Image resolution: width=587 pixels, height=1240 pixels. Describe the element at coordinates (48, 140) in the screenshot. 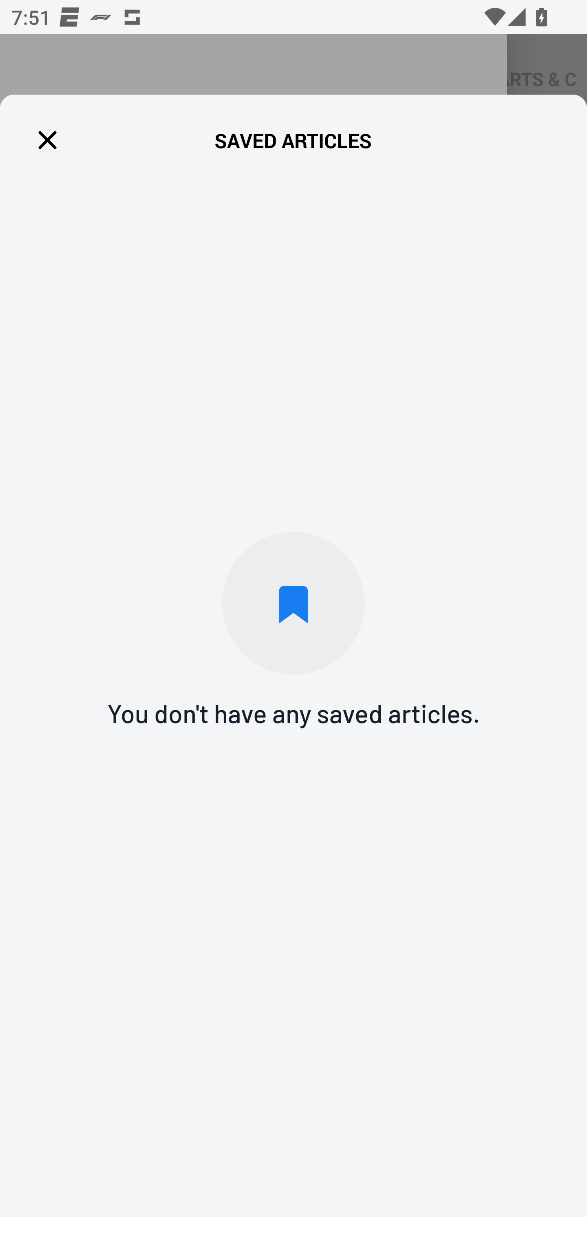

I see `Leading Icon` at that location.